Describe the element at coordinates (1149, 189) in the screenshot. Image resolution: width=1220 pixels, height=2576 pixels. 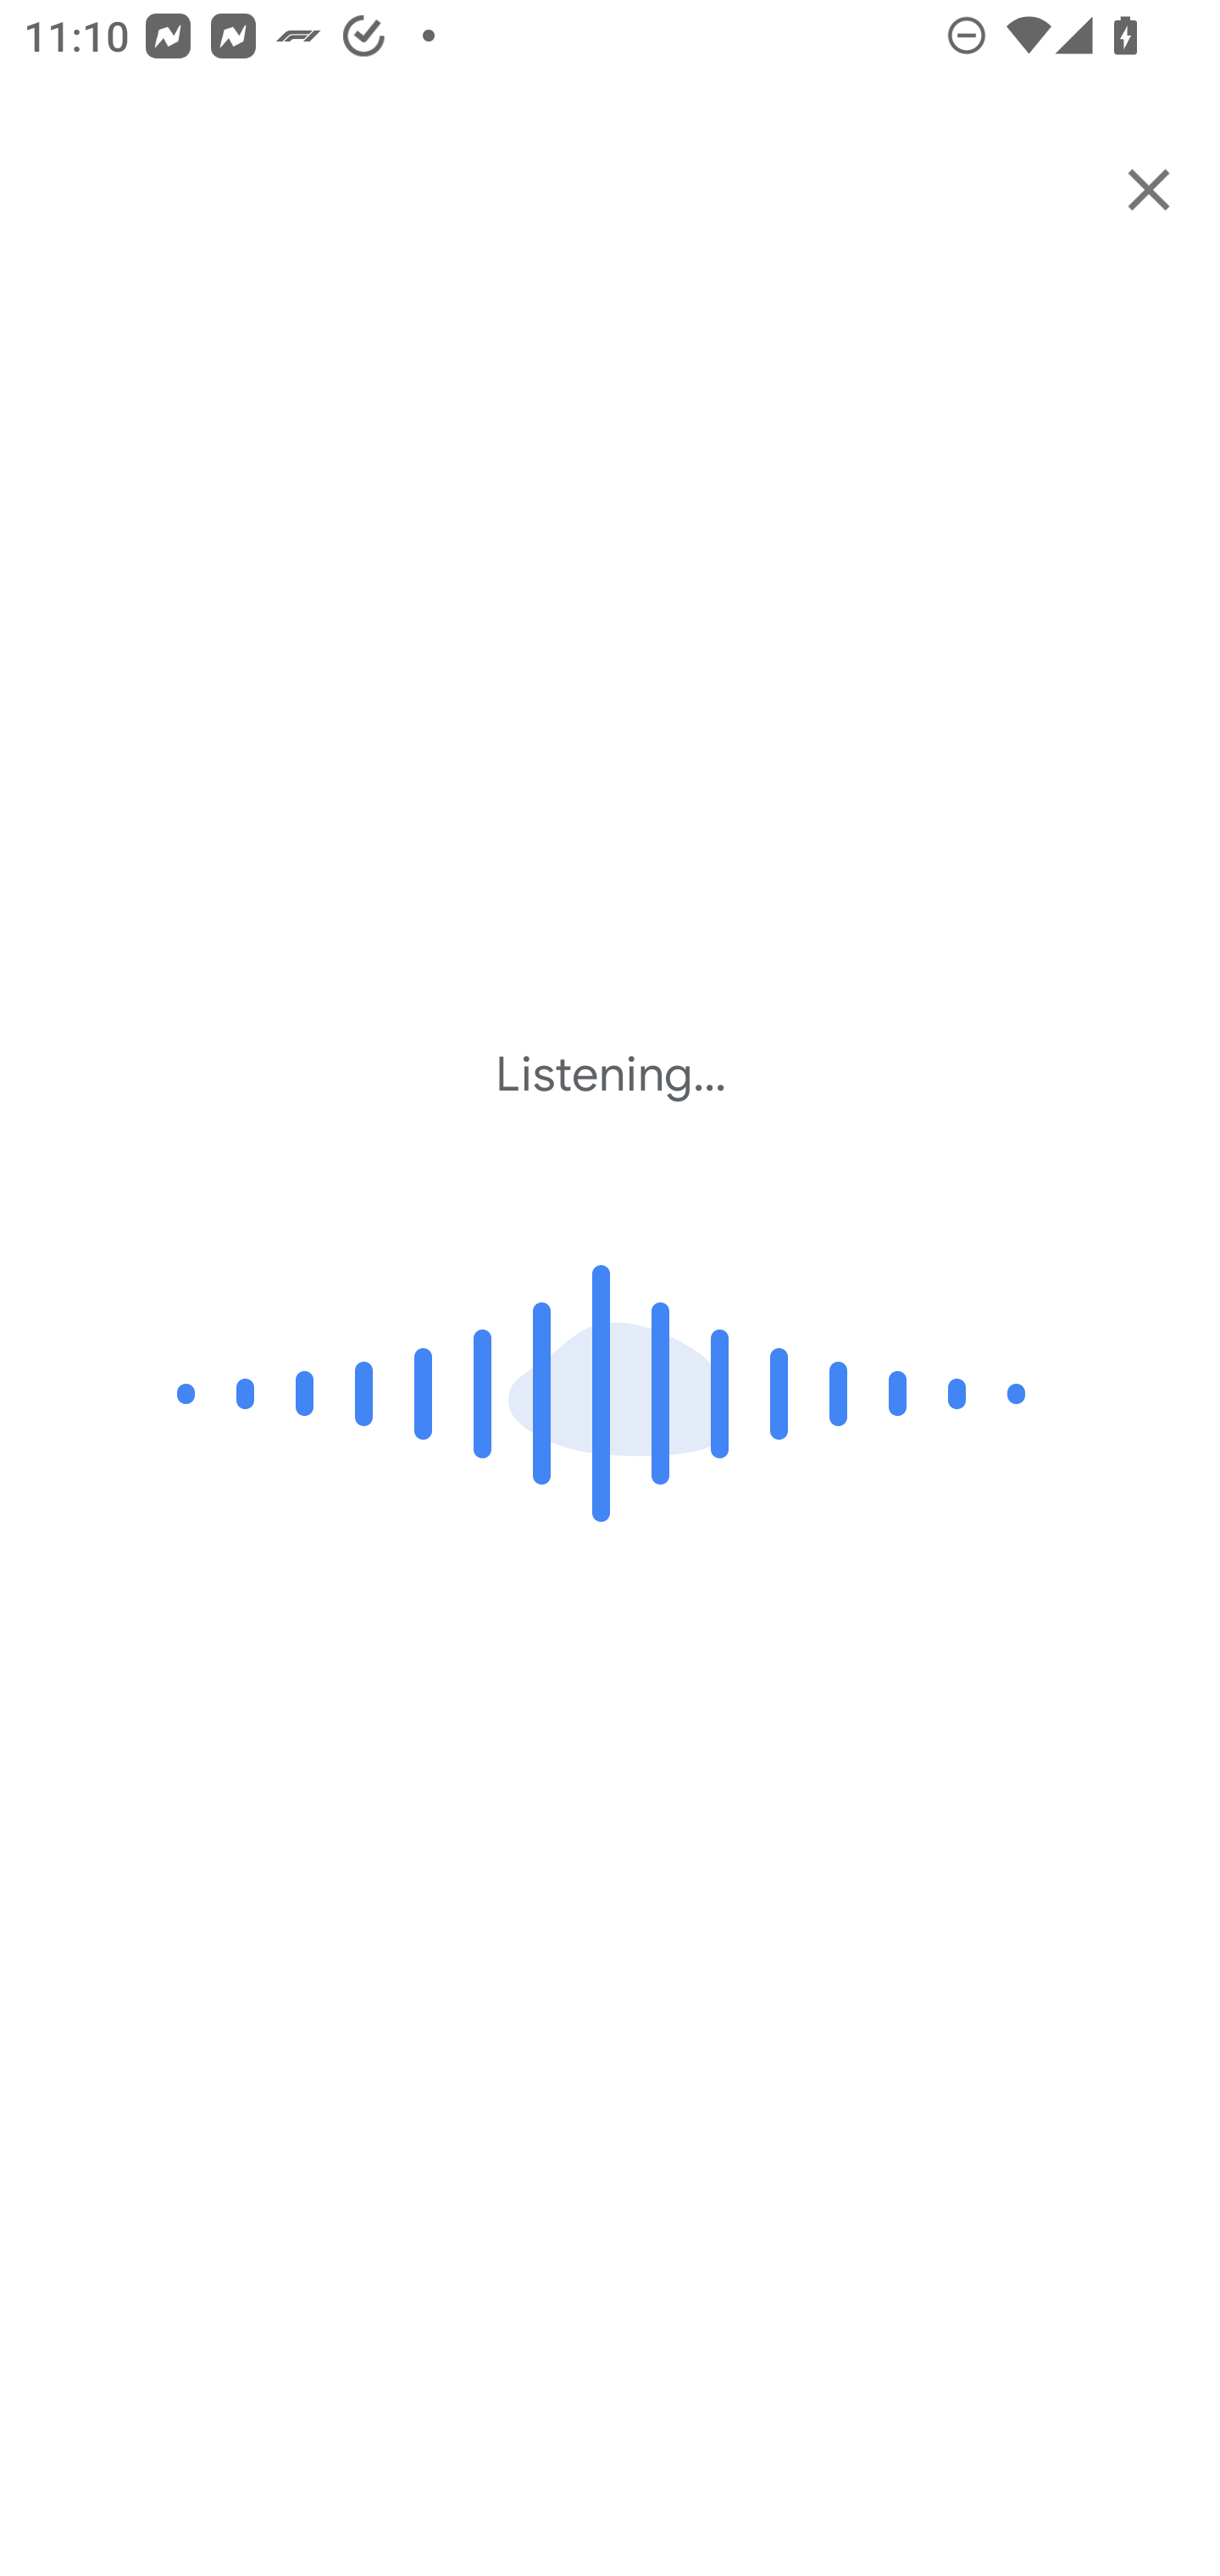
I see `Close` at that location.